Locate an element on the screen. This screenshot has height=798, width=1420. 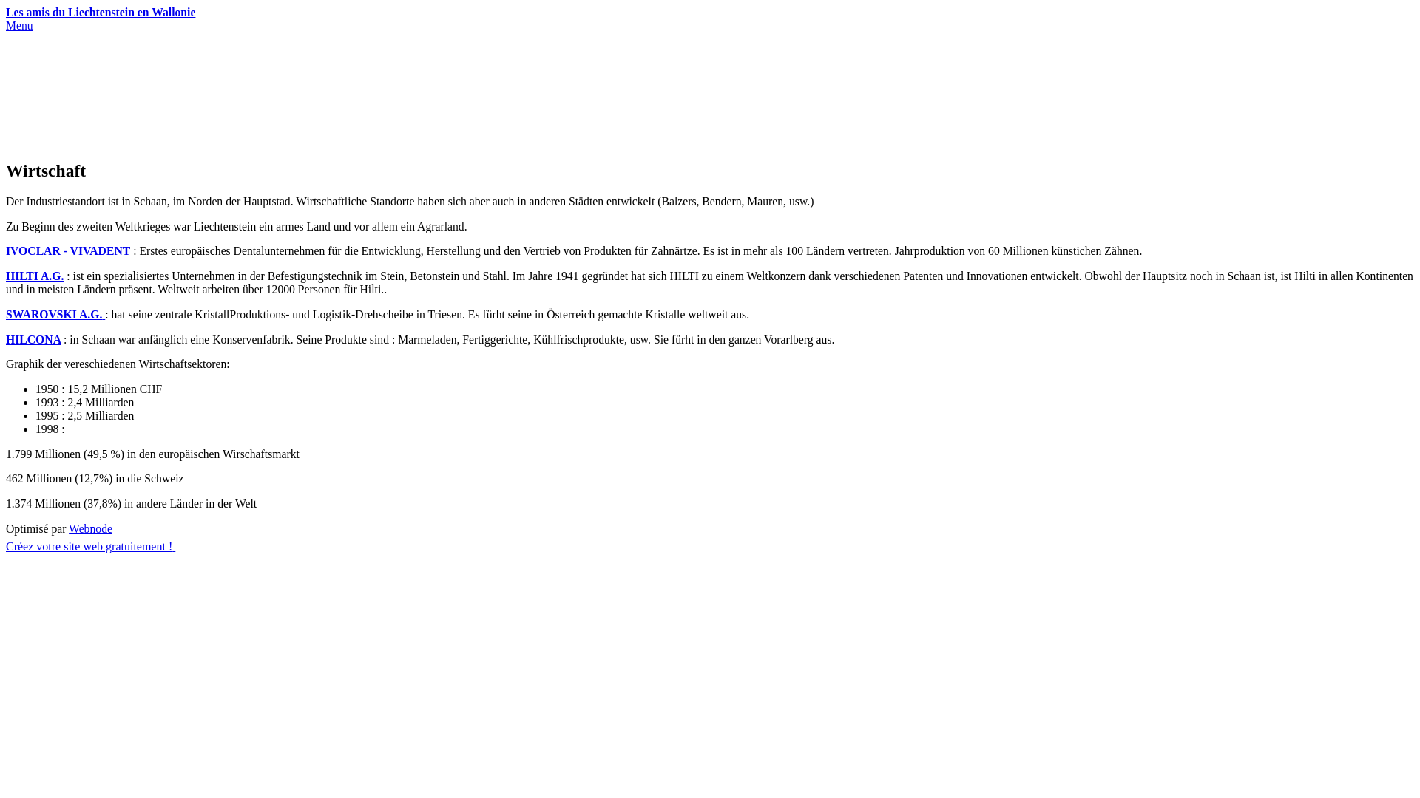
HILTI A.G. is located at coordinates (35, 276).